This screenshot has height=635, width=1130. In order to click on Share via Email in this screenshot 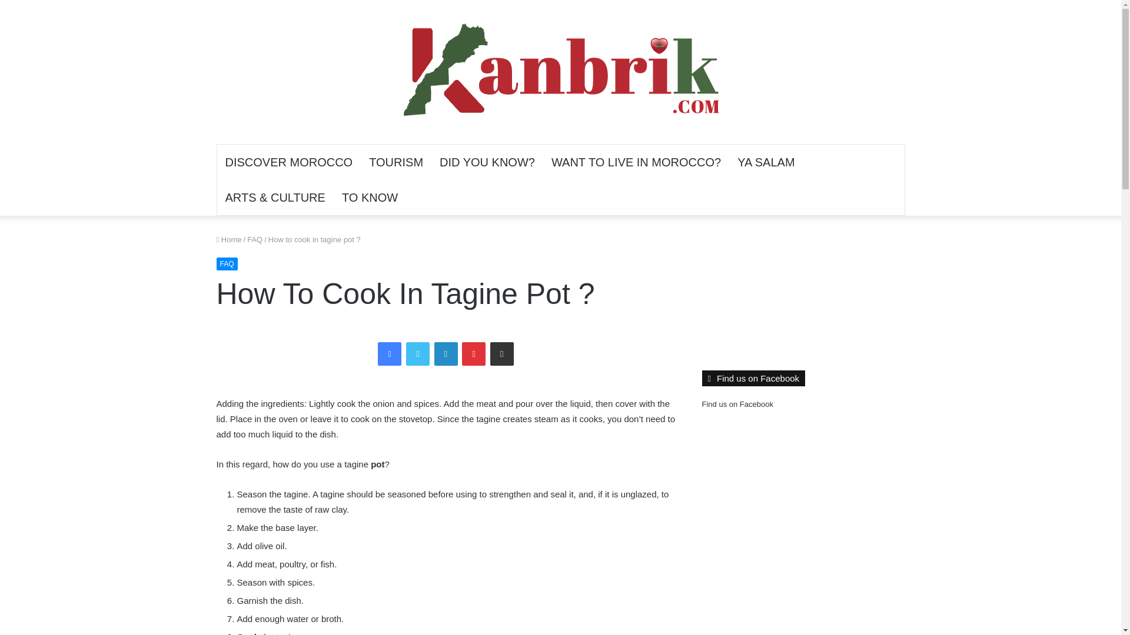, I will do `click(502, 354)`.